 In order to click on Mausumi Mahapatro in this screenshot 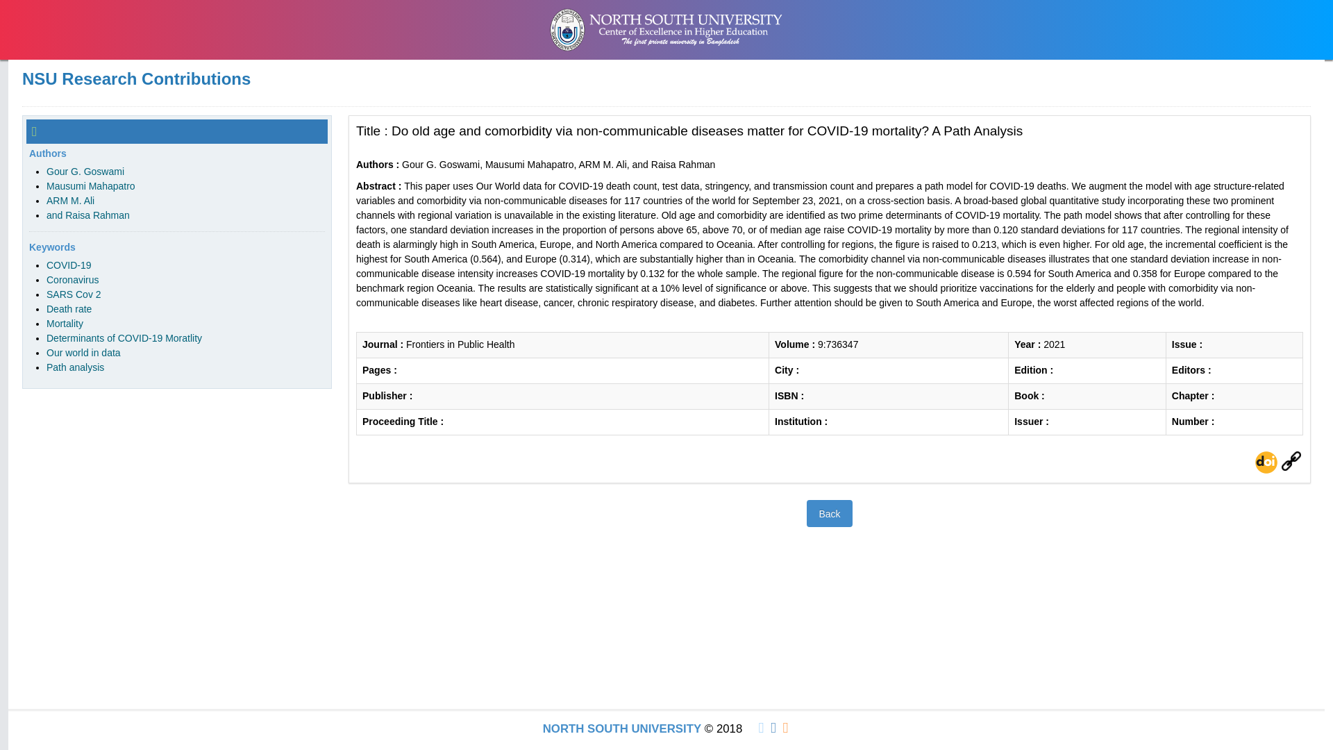, I will do `click(91, 186)`.